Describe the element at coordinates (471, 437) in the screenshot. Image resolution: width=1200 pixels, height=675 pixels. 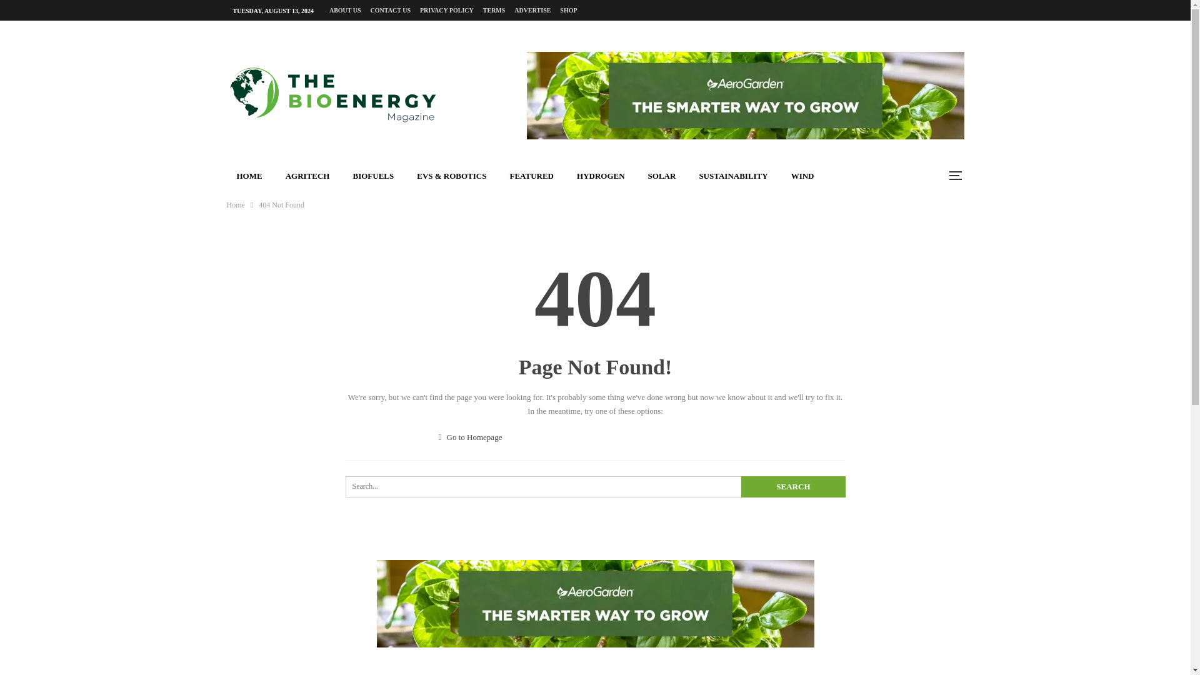
I see `Go to Homepage` at that location.